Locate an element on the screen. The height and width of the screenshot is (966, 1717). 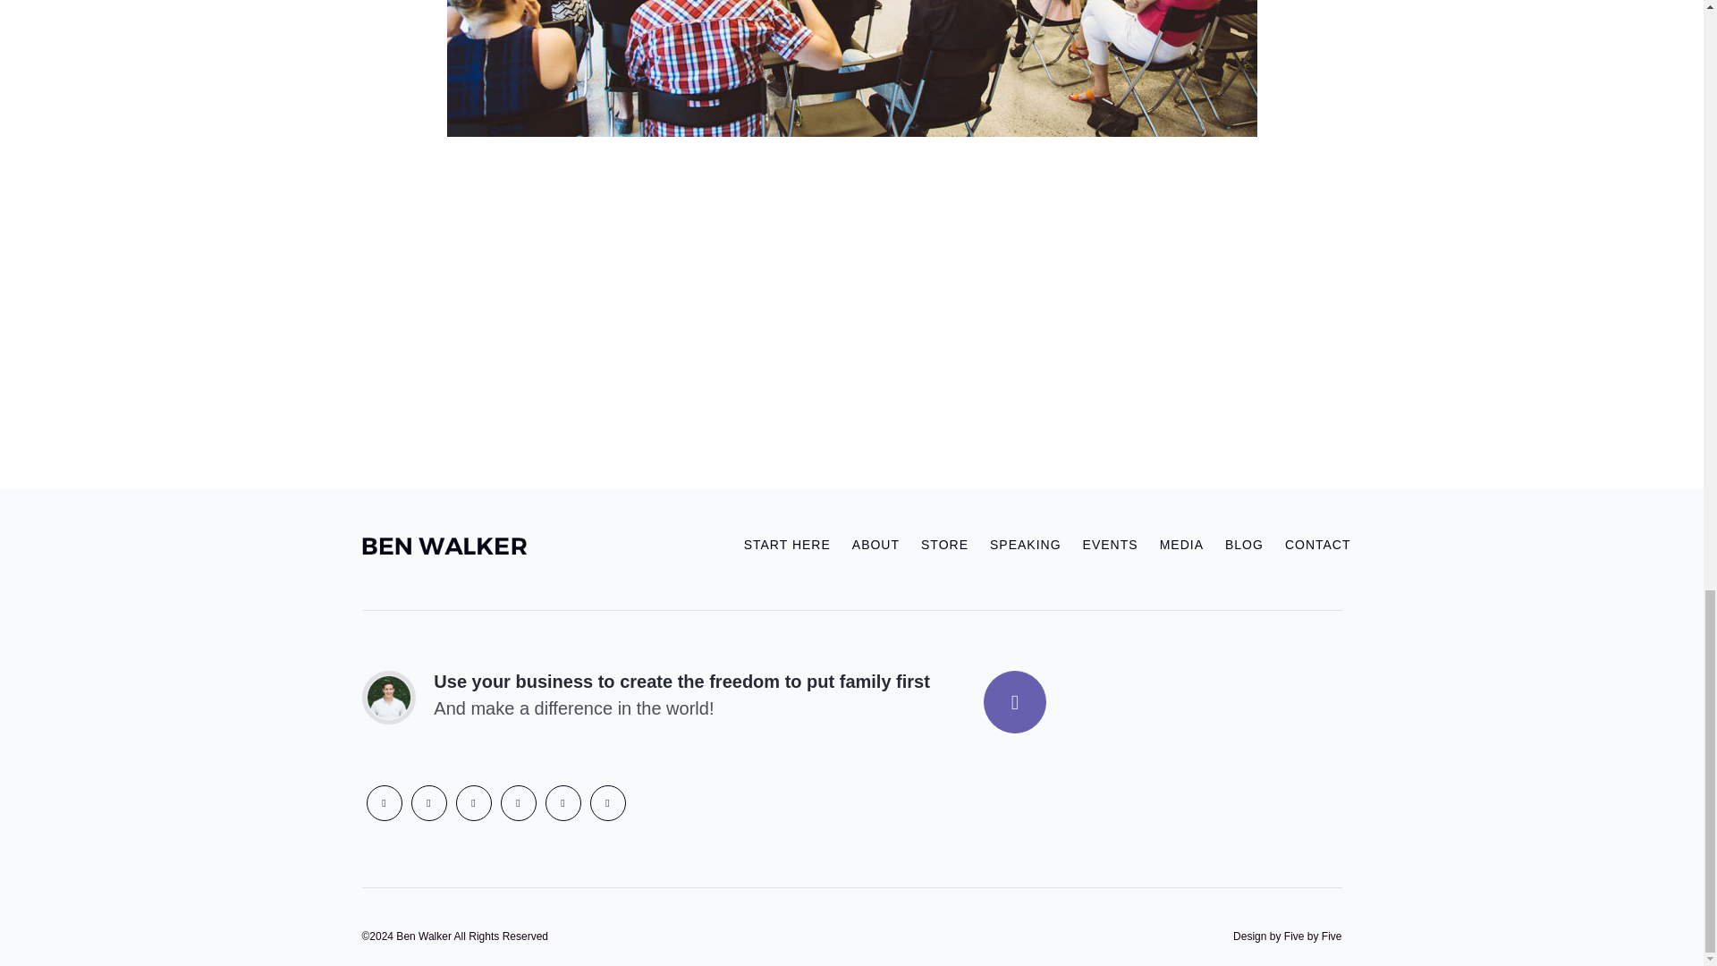
STORE is located at coordinates (944, 544).